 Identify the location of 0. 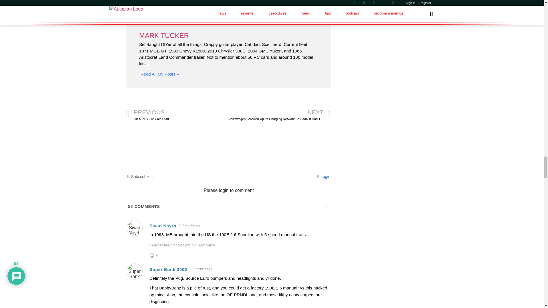
(158, 255).